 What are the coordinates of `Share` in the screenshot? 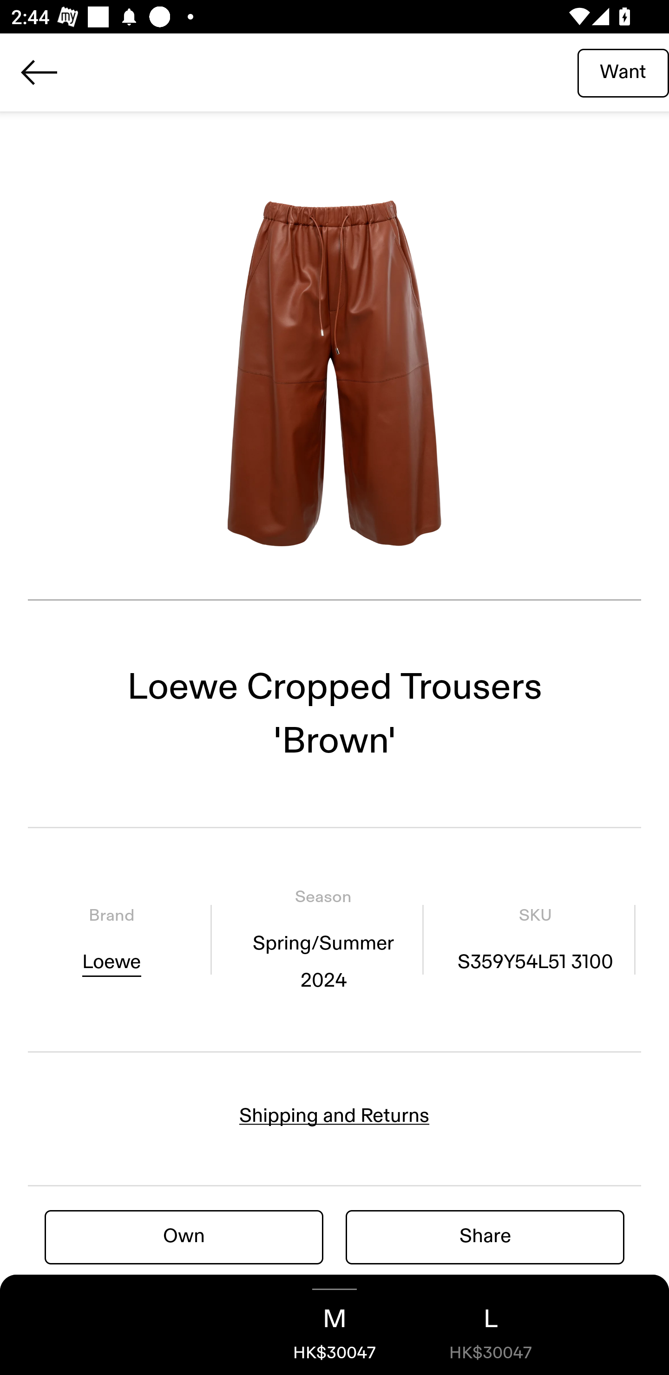 It's located at (485, 1237).